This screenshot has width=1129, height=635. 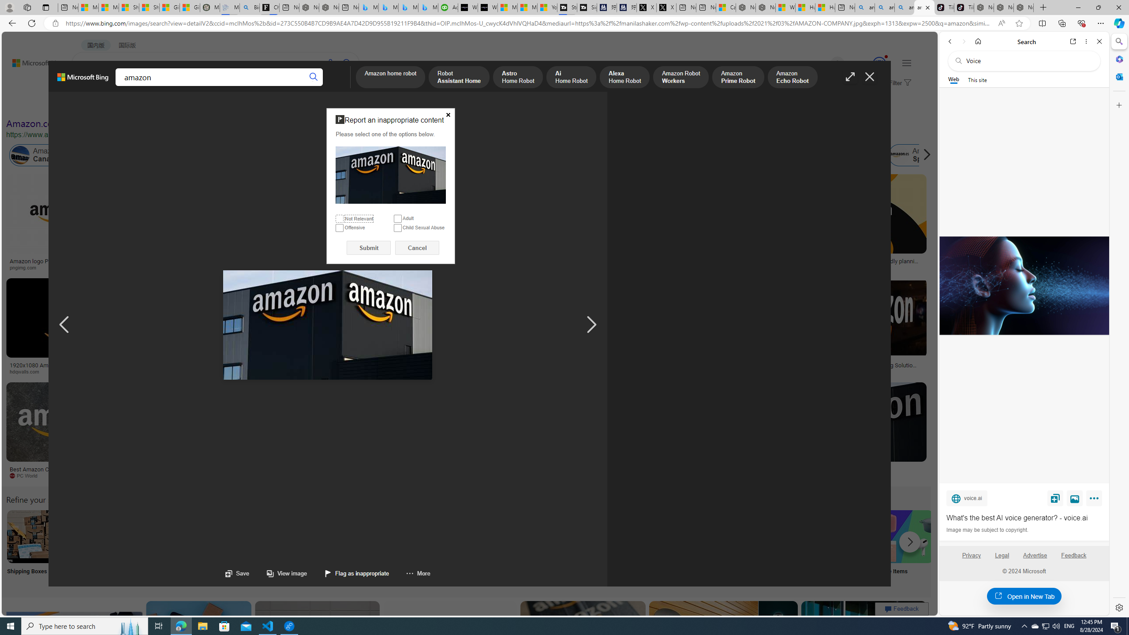 What do you see at coordinates (33, 61) in the screenshot?
I see `Back to Bing search` at bounding box center [33, 61].